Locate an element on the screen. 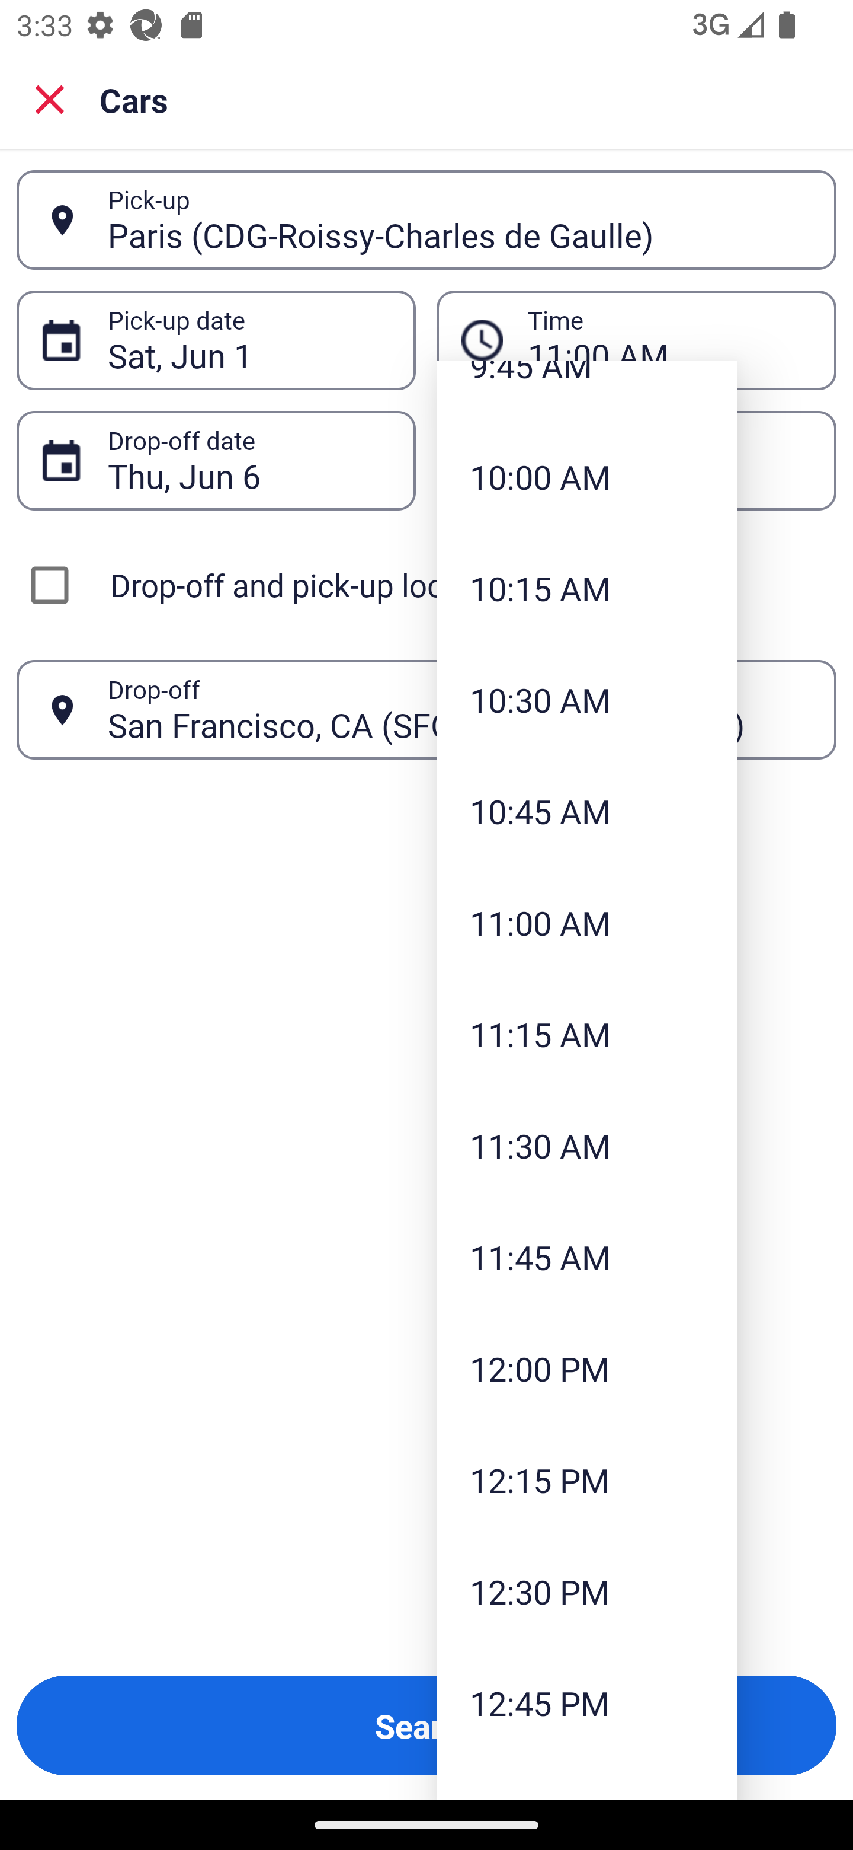  10:00 AM is located at coordinates (586, 477).